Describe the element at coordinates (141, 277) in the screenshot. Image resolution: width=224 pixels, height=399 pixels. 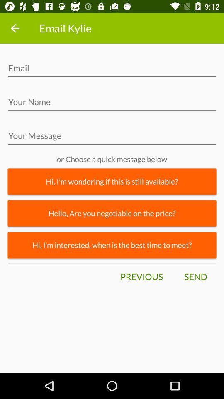
I see `select the item to the left of send` at that location.